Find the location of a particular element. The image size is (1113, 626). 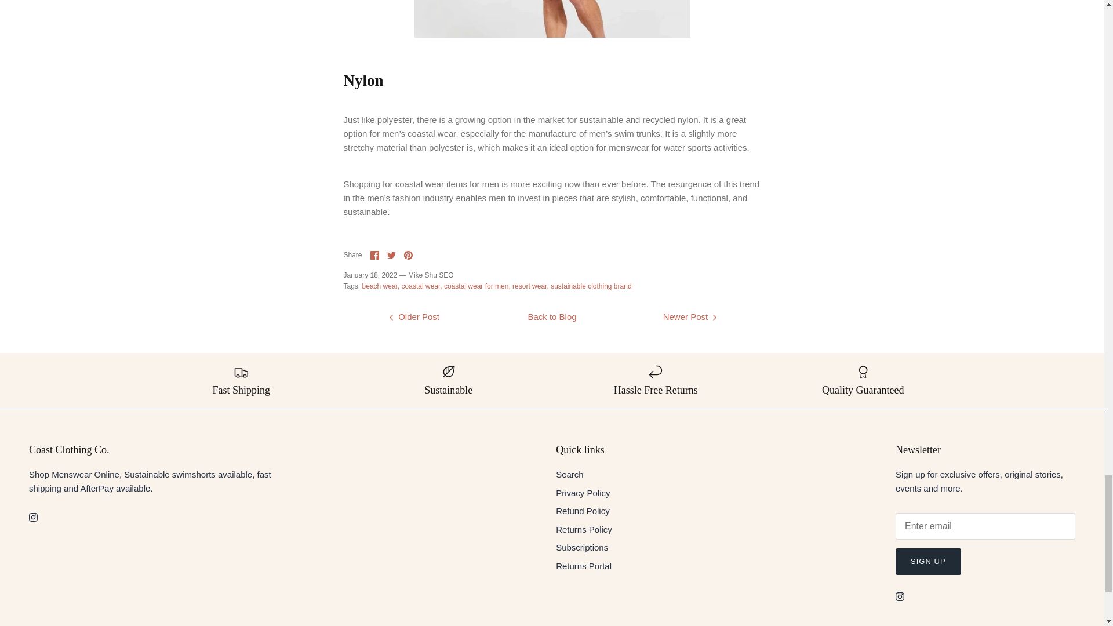

Instagram is located at coordinates (33, 517).